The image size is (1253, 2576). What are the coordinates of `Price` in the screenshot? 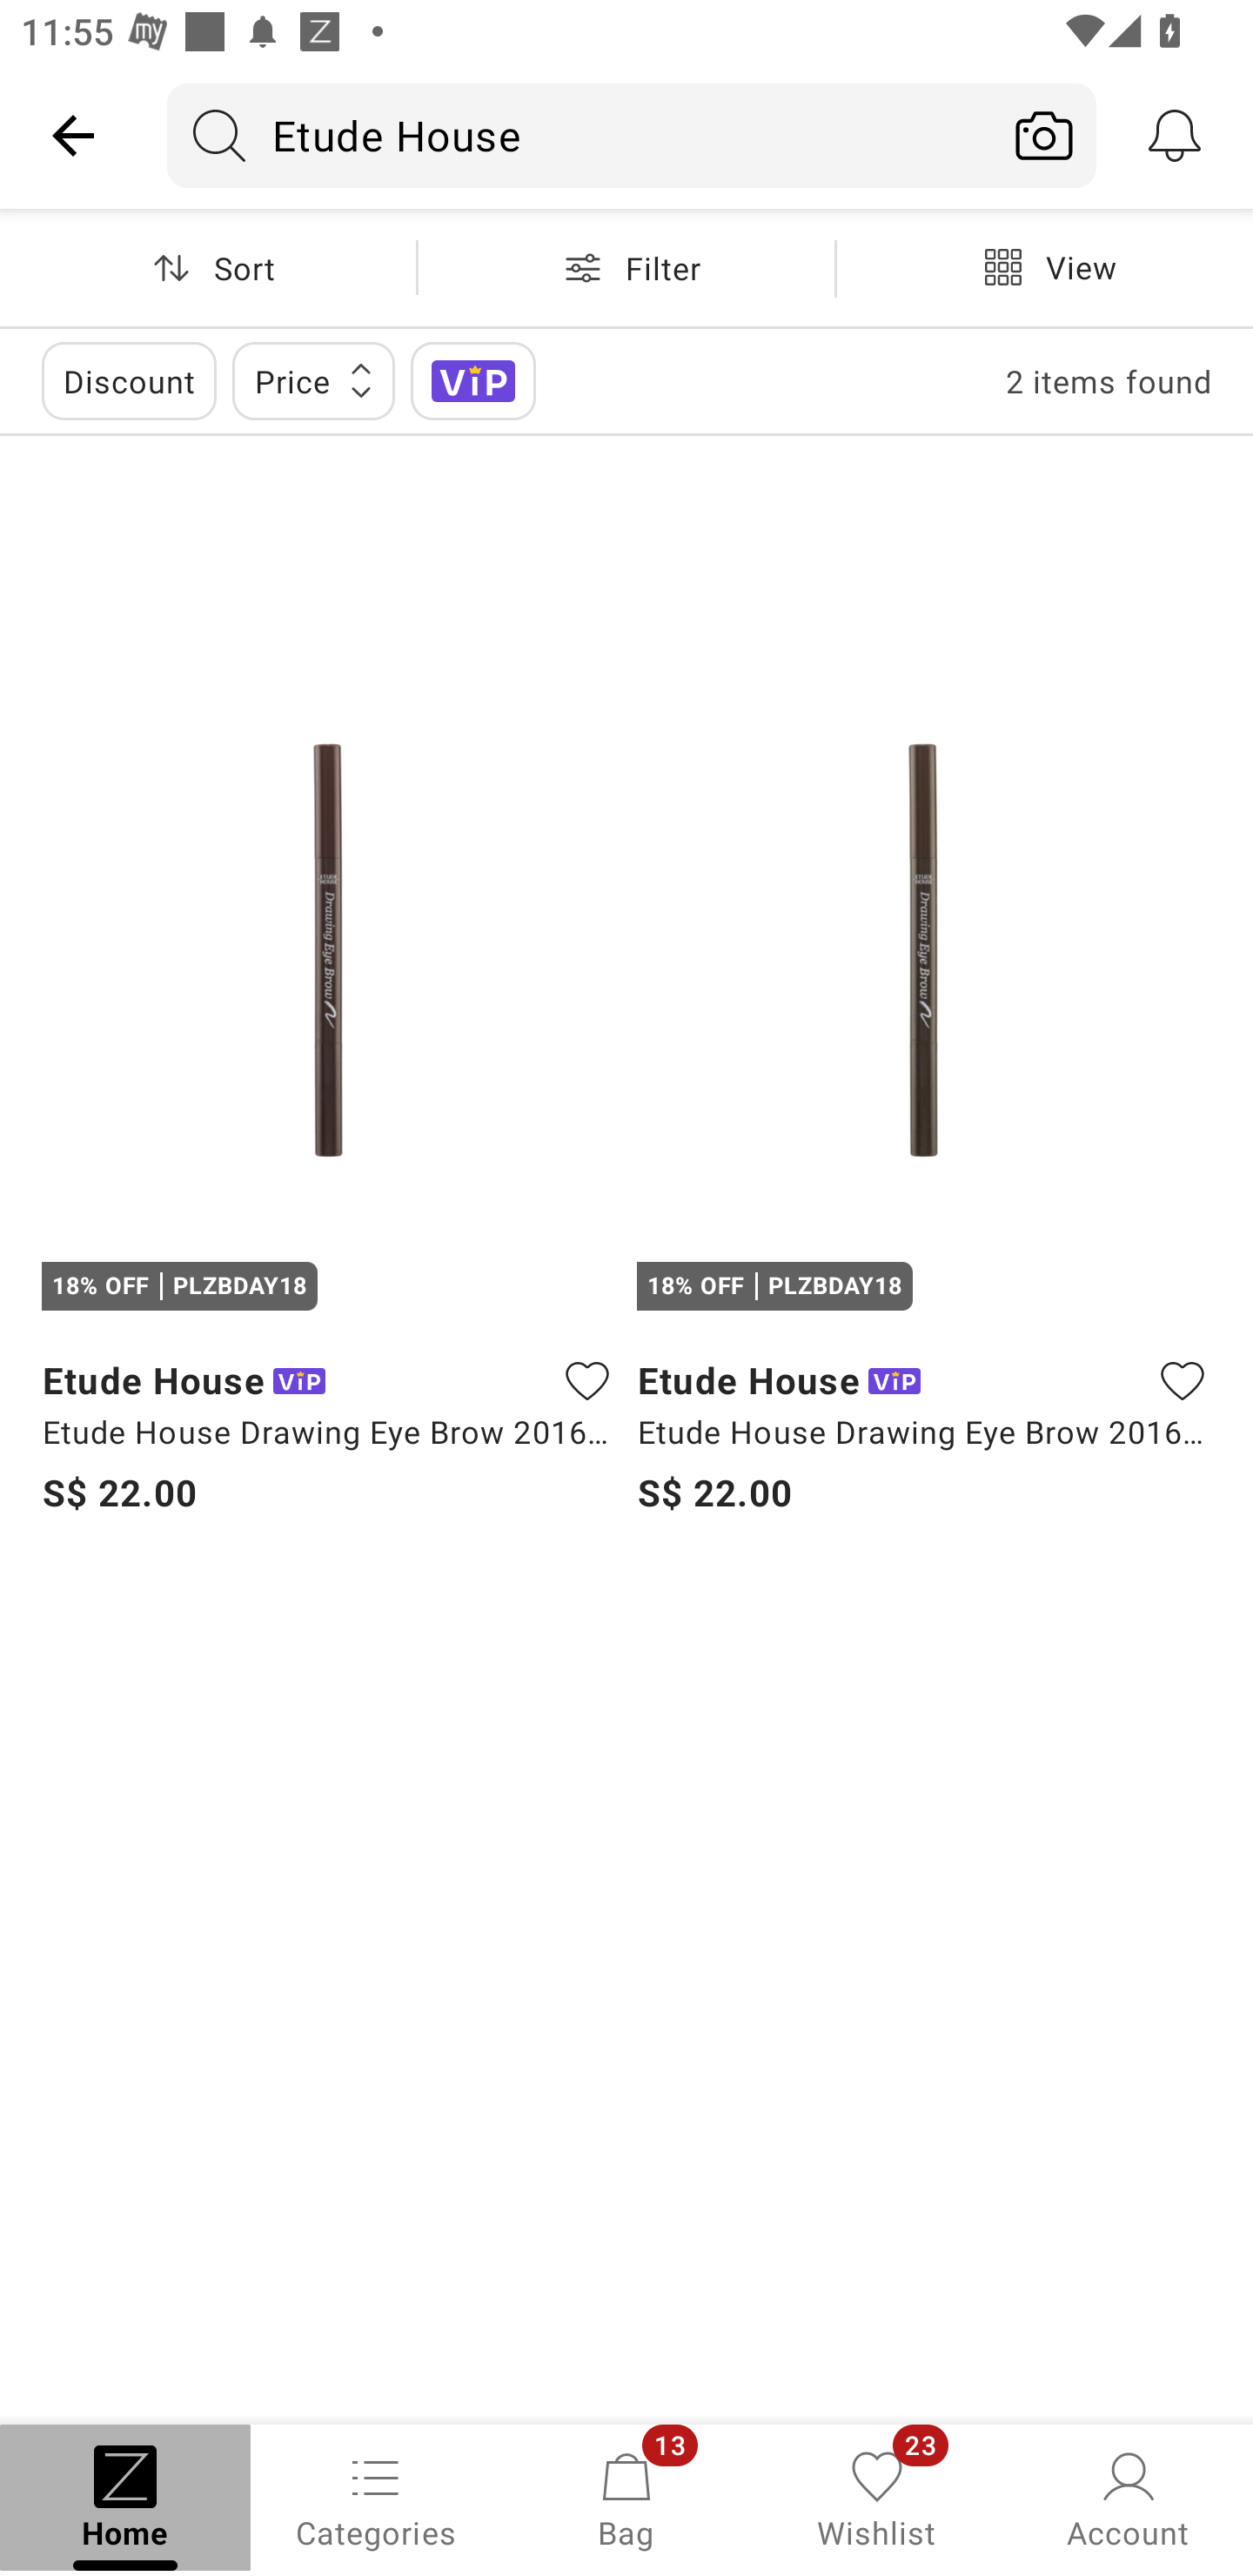 It's located at (313, 381).